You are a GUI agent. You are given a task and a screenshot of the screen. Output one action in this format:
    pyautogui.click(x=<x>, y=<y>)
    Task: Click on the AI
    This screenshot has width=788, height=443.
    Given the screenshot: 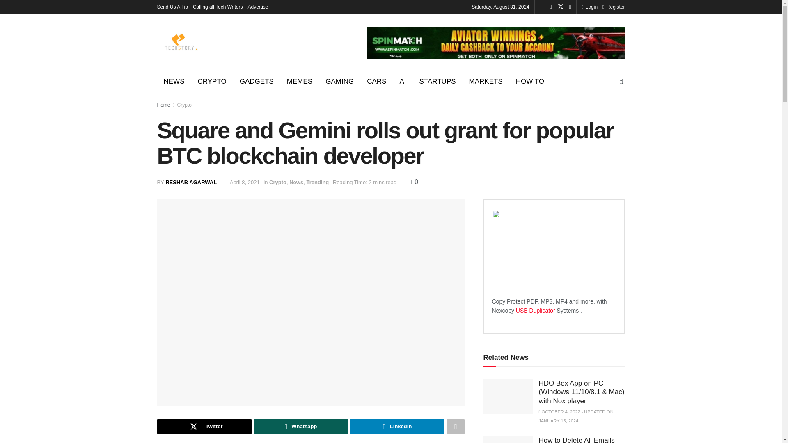 What is the action you would take?
    pyautogui.click(x=402, y=81)
    